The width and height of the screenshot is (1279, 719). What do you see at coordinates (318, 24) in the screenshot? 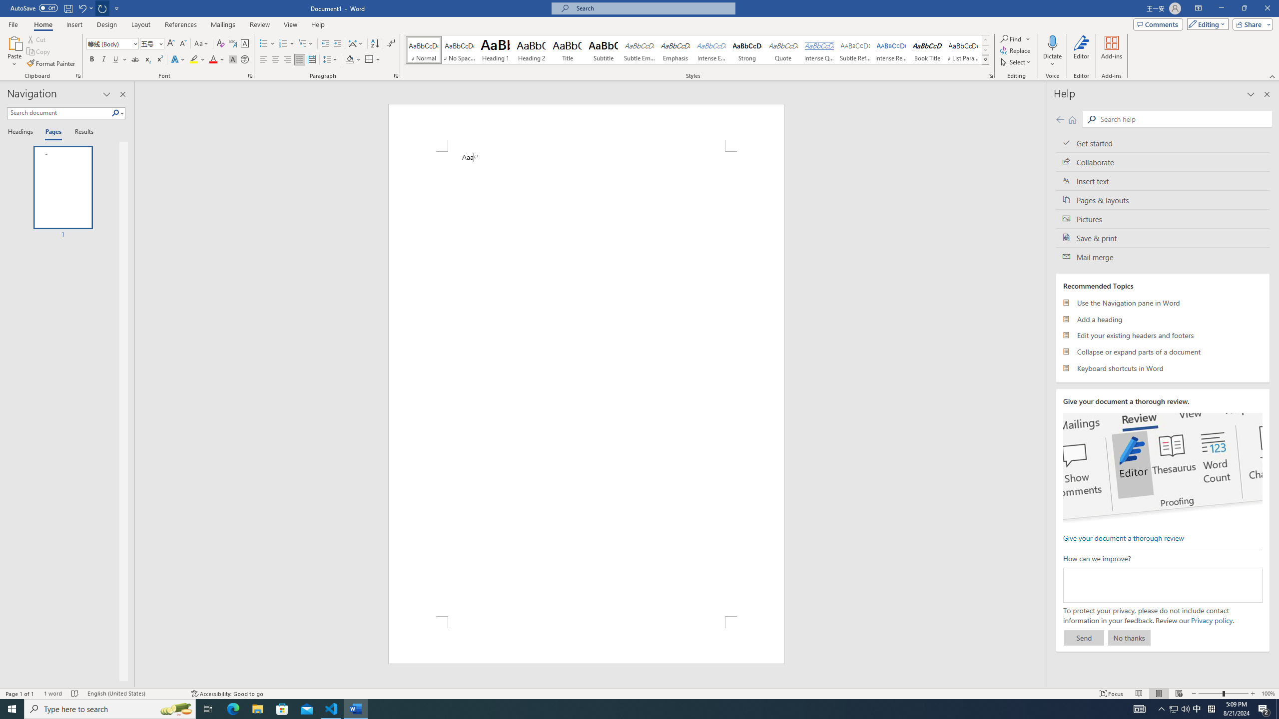
I see `Help` at bounding box center [318, 24].